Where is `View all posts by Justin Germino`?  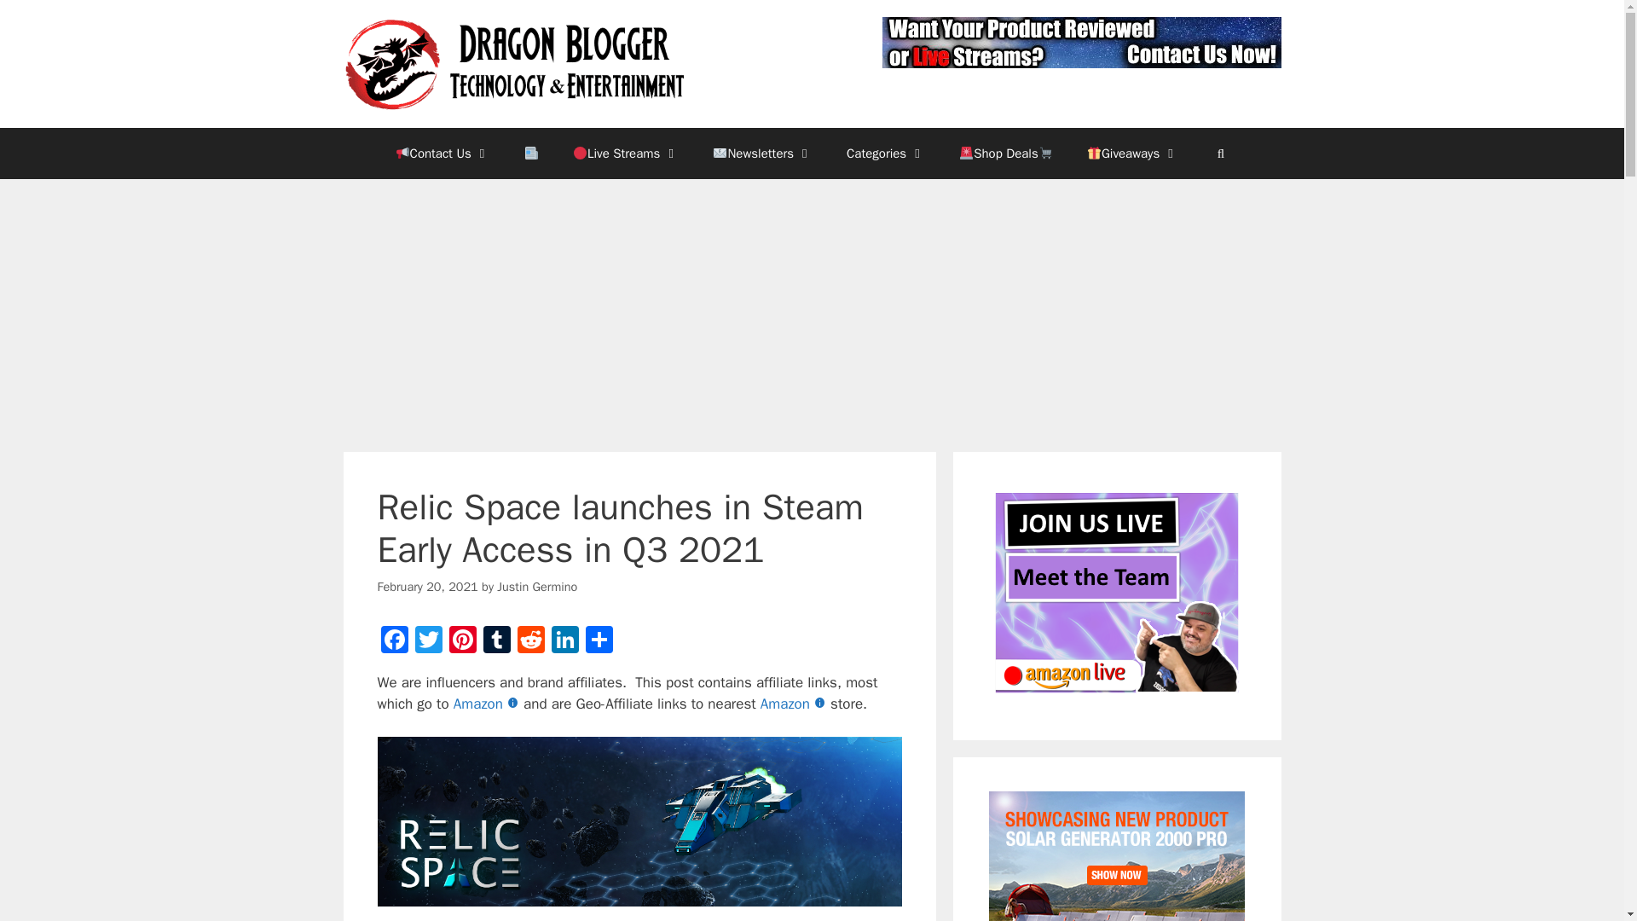 View all posts by Justin Germino is located at coordinates (537, 587).